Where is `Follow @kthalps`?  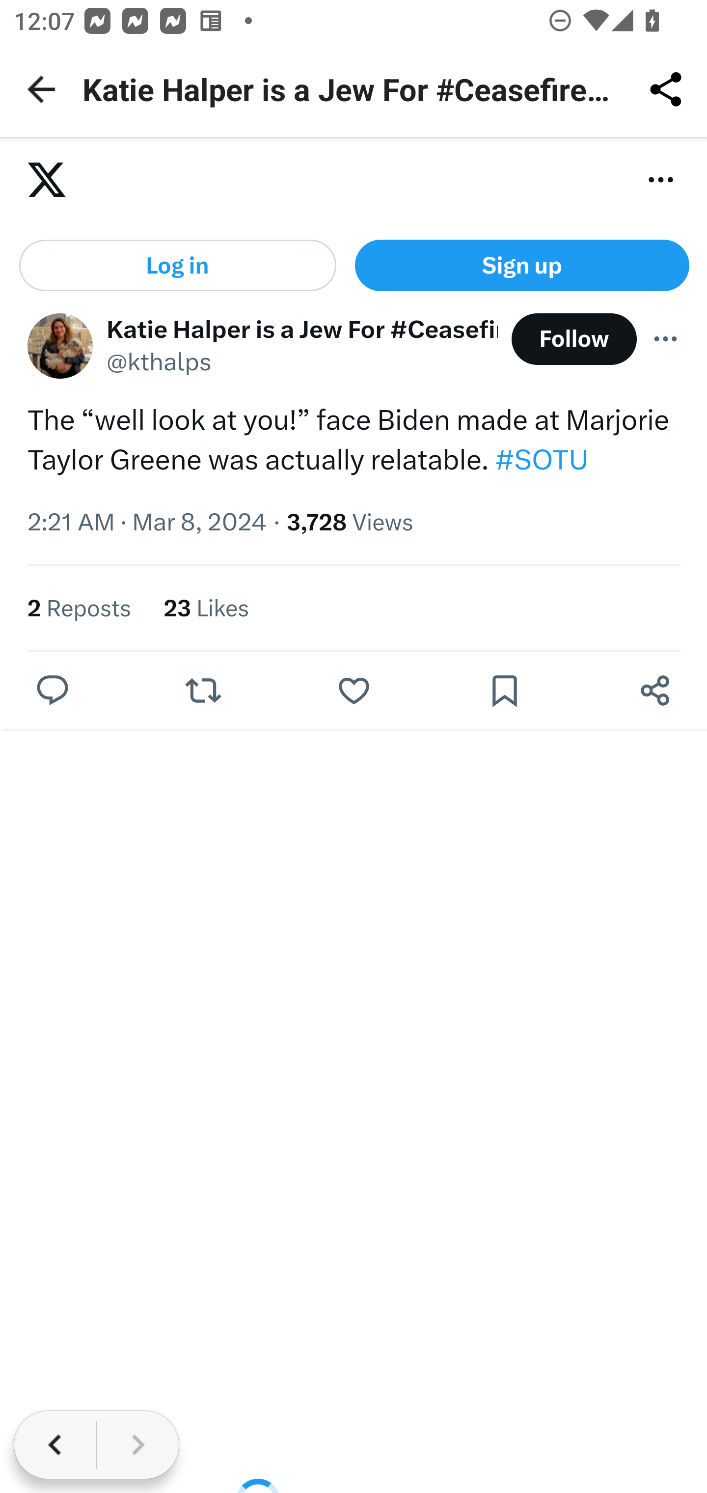
Follow @kthalps is located at coordinates (573, 340).